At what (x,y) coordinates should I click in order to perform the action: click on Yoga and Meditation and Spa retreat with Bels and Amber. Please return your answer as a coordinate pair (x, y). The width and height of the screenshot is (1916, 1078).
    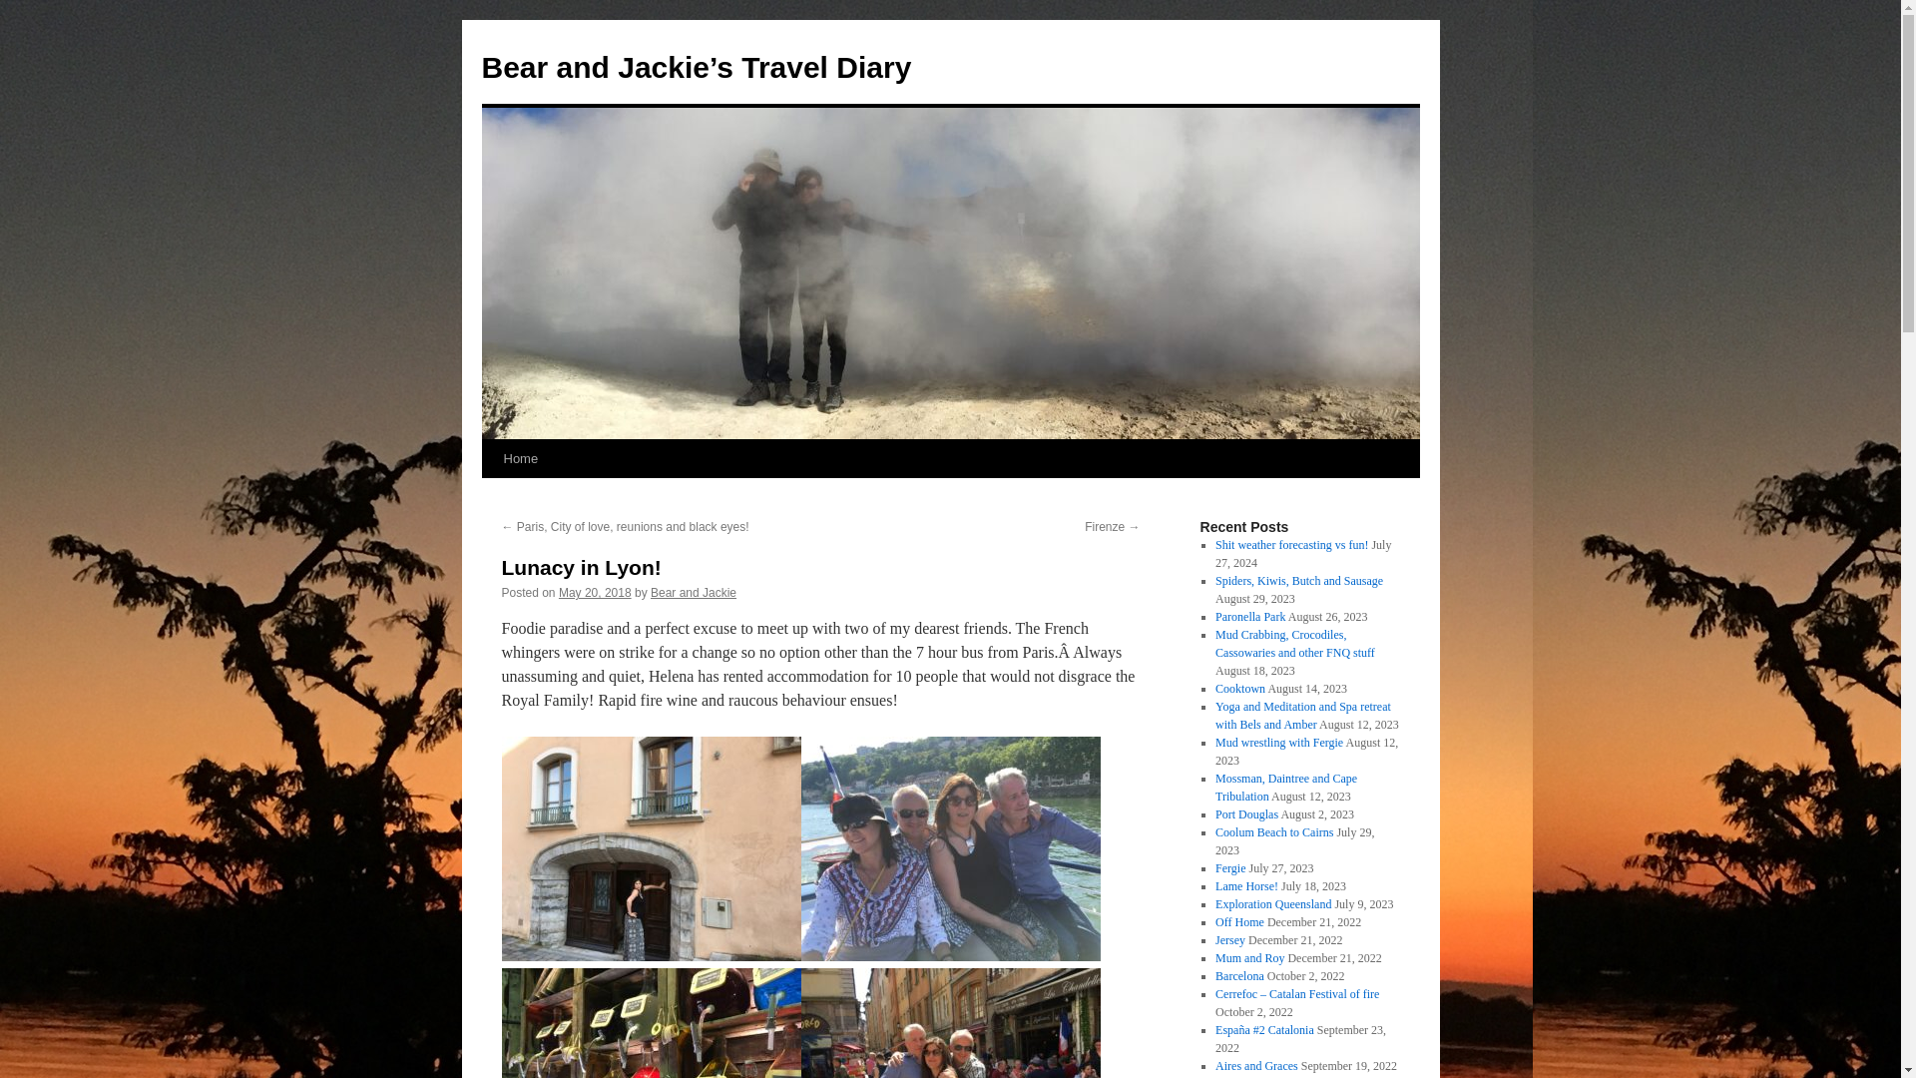
    Looking at the image, I should click on (1302, 715).